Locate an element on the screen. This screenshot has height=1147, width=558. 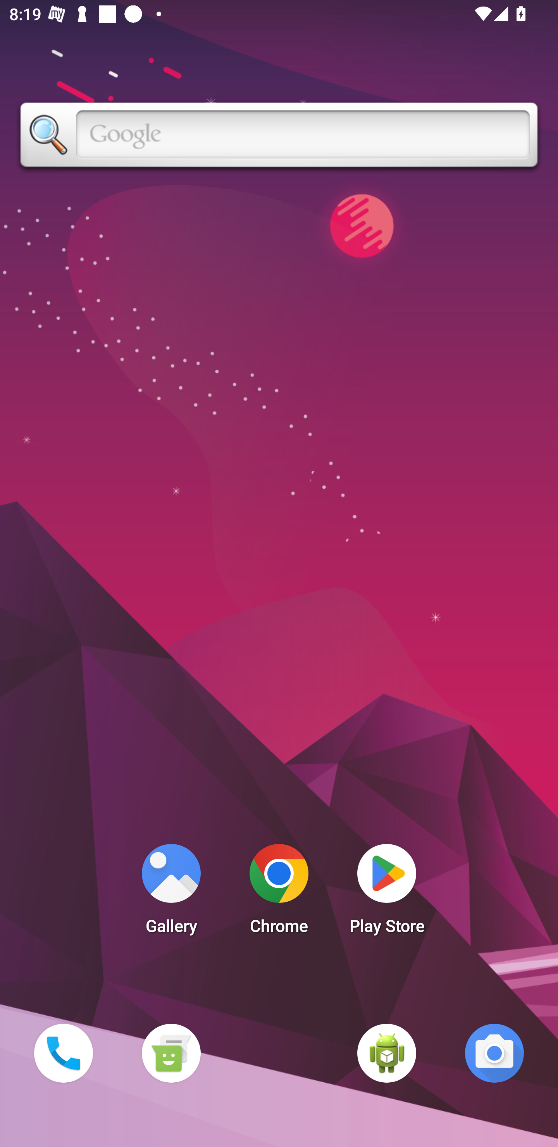
Camera is located at coordinates (494, 1053).